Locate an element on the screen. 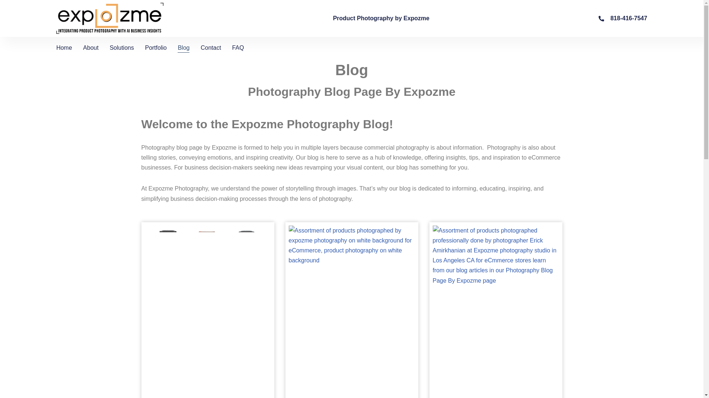  Blog is located at coordinates (183, 48).